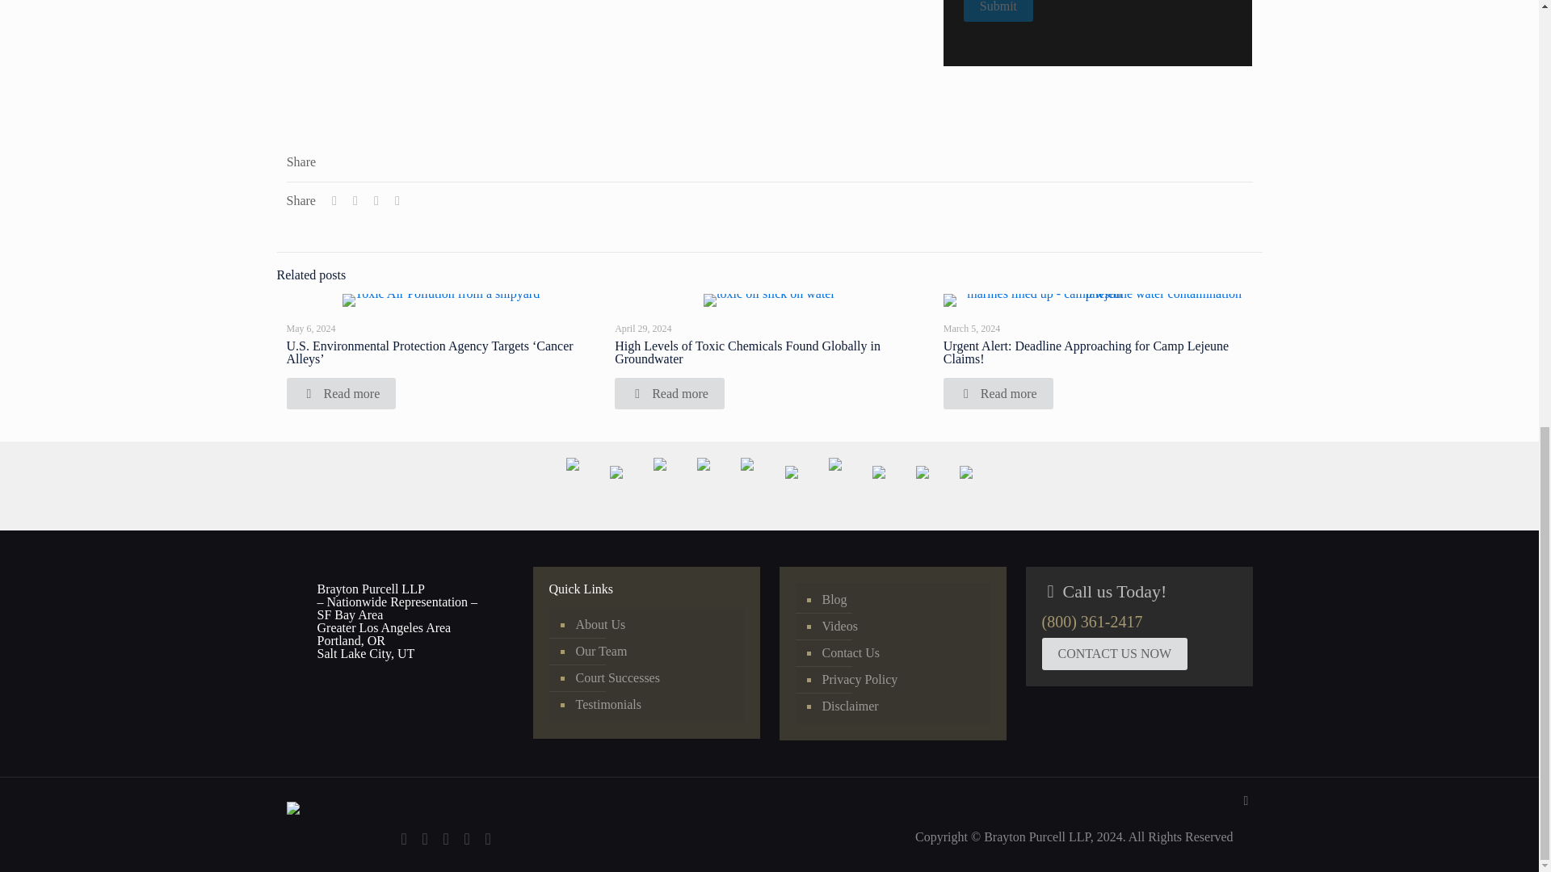 The image size is (1551, 872). I want to click on Instagram, so click(467, 840).